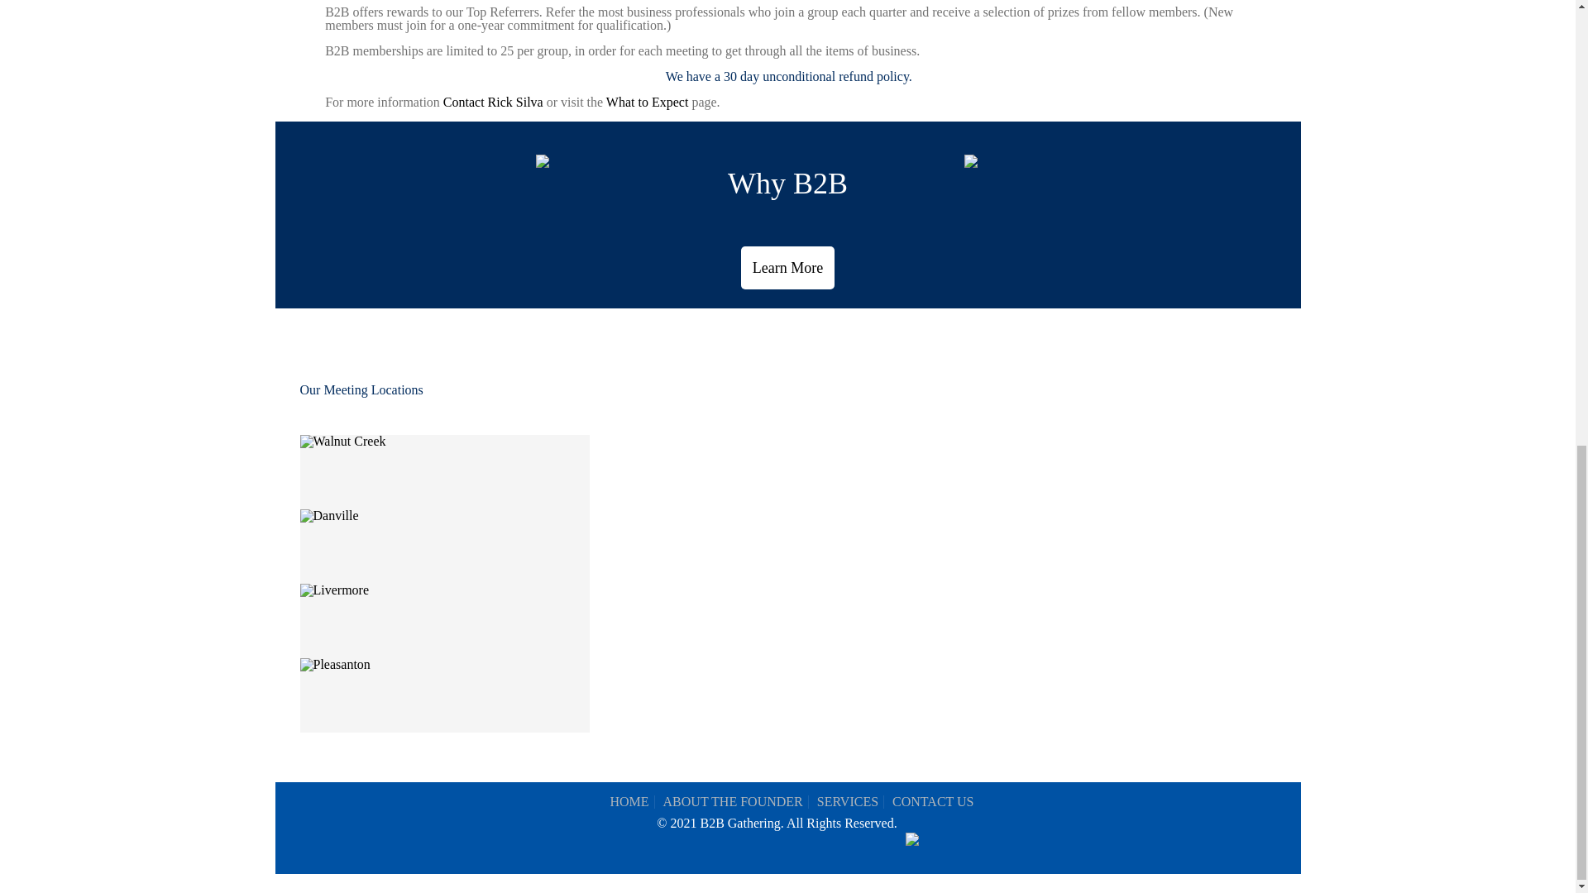  I want to click on Walnut Creek, so click(342, 442).